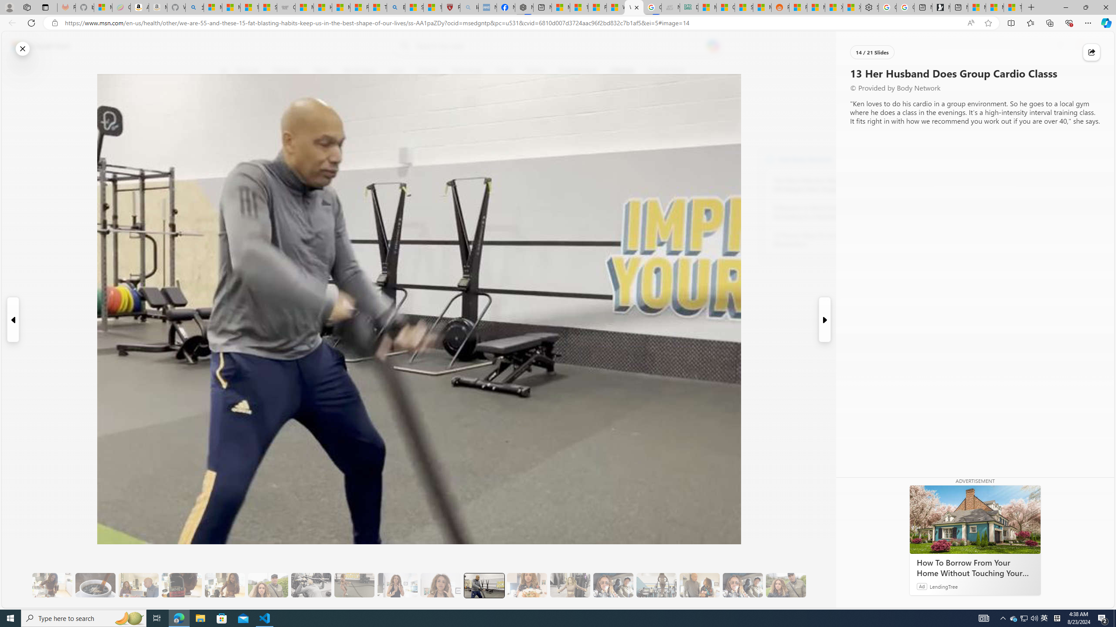  What do you see at coordinates (786, 585) in the screenshot?
I see `20 Overall, It Will Improve Your Health` at bounding box center [786, 585].